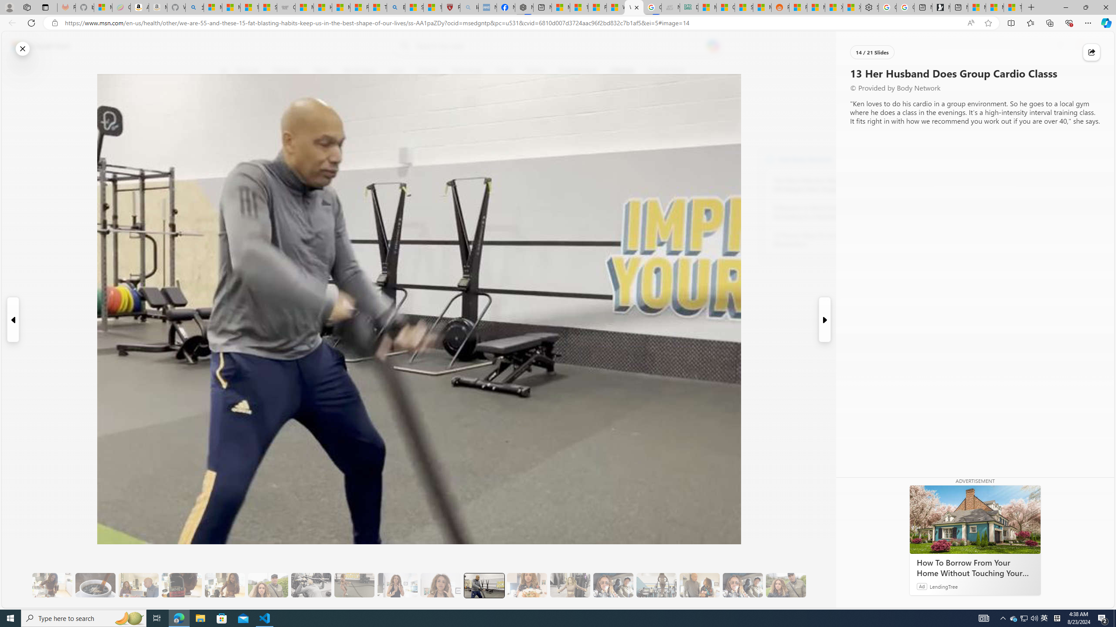  What do you see at coordinates (786, 585) in the screenshot?
I see `20 Overall, It Will Improve Your Health` at bounding box center [786, 585].